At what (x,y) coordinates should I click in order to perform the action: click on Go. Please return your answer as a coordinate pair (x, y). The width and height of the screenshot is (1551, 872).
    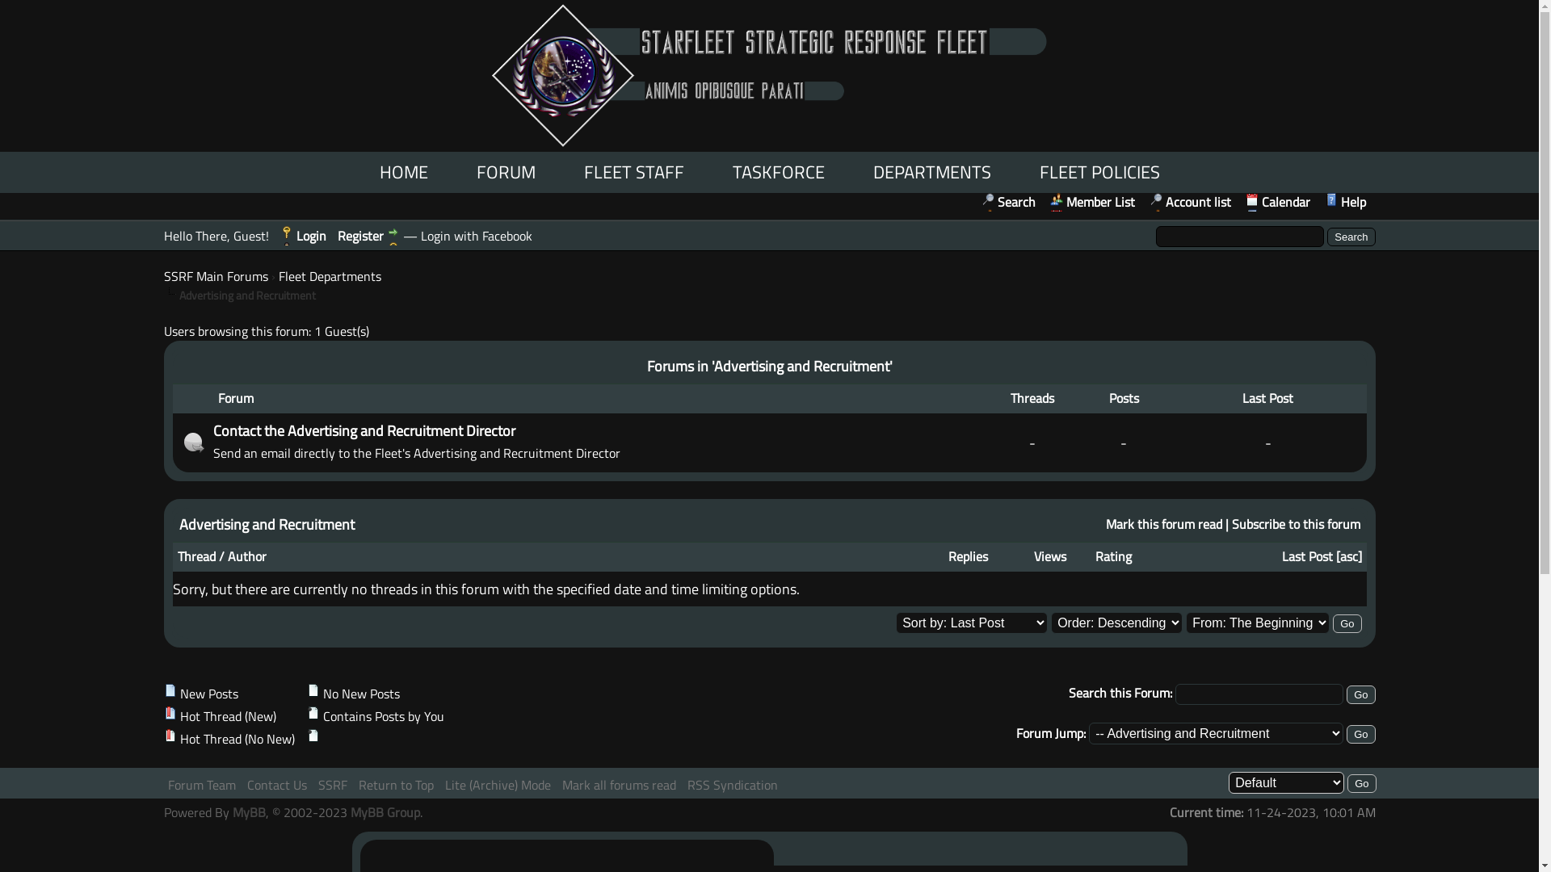
    Looking at the image, I should click on (1347, 623).